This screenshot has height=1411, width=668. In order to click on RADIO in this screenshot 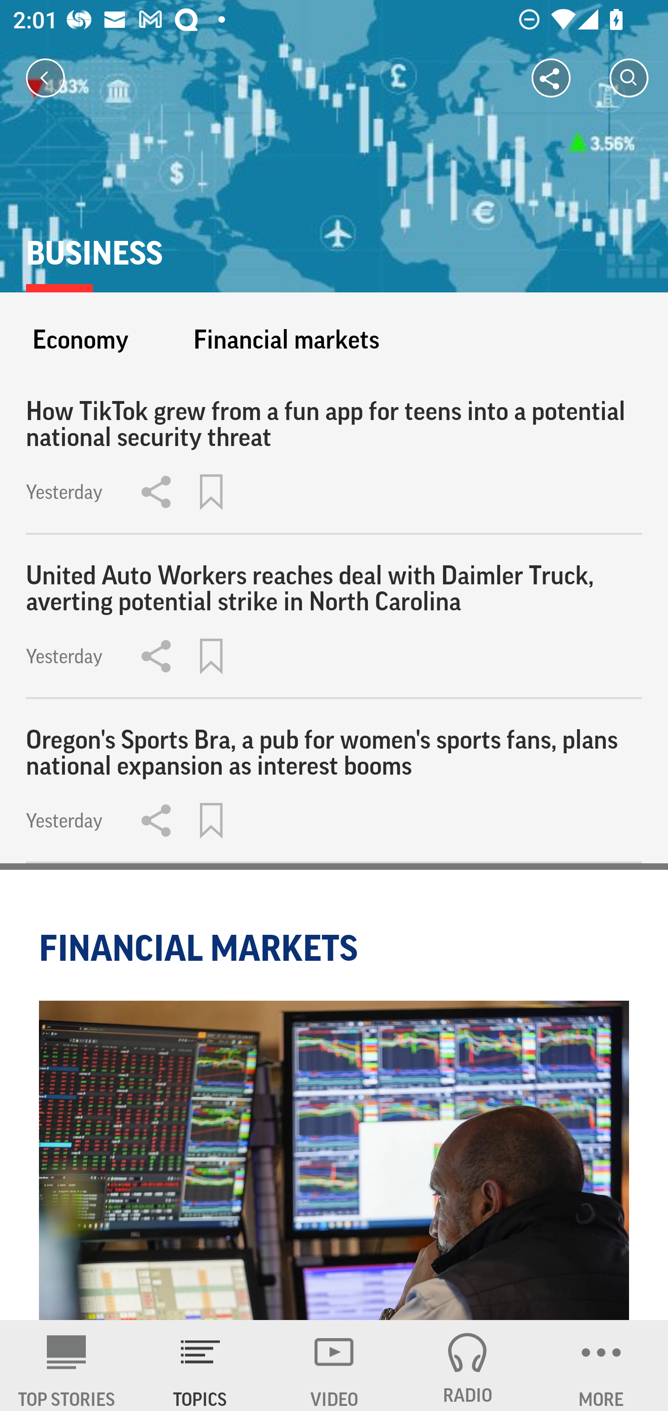, I will do `click(468, 1366)`.